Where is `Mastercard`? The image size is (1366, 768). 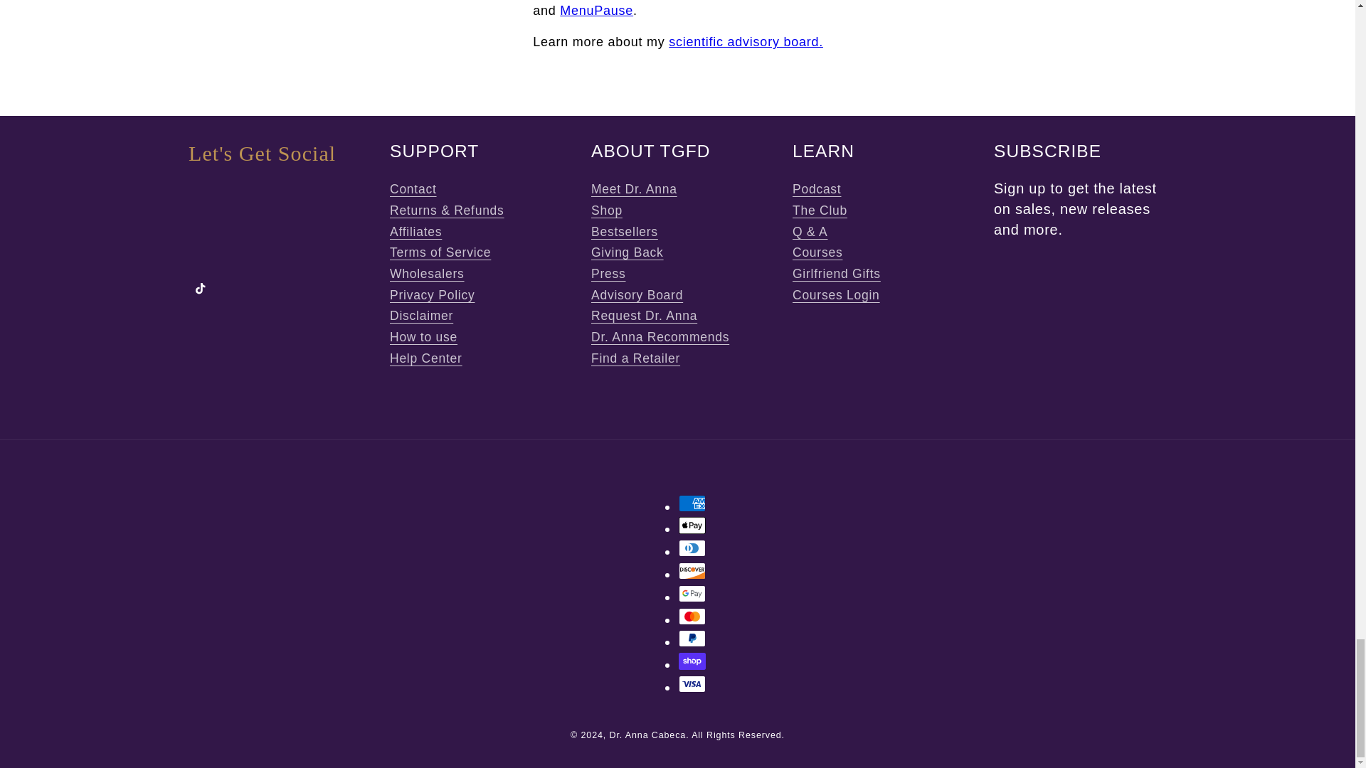
Mastercard is located at coordinates (692, 617).